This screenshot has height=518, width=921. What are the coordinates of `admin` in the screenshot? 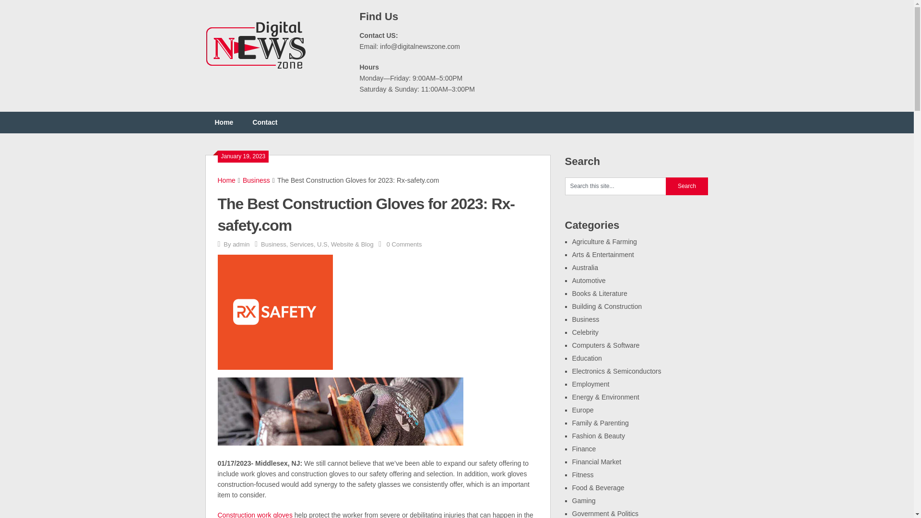 It's located at (241, 245).